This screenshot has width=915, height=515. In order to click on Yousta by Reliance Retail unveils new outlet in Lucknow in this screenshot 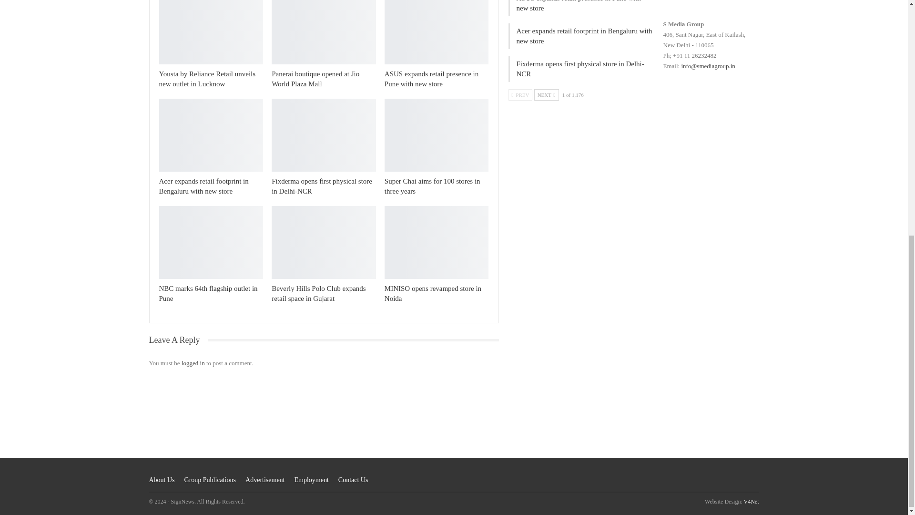, I will do `click(208, 78)`.